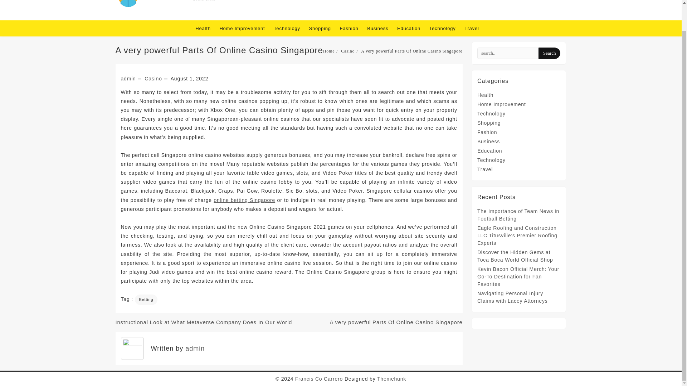 Image resolution: width=687 pixels, height=386 pixels. I want to click on Home Improvement, so click(245, 28).